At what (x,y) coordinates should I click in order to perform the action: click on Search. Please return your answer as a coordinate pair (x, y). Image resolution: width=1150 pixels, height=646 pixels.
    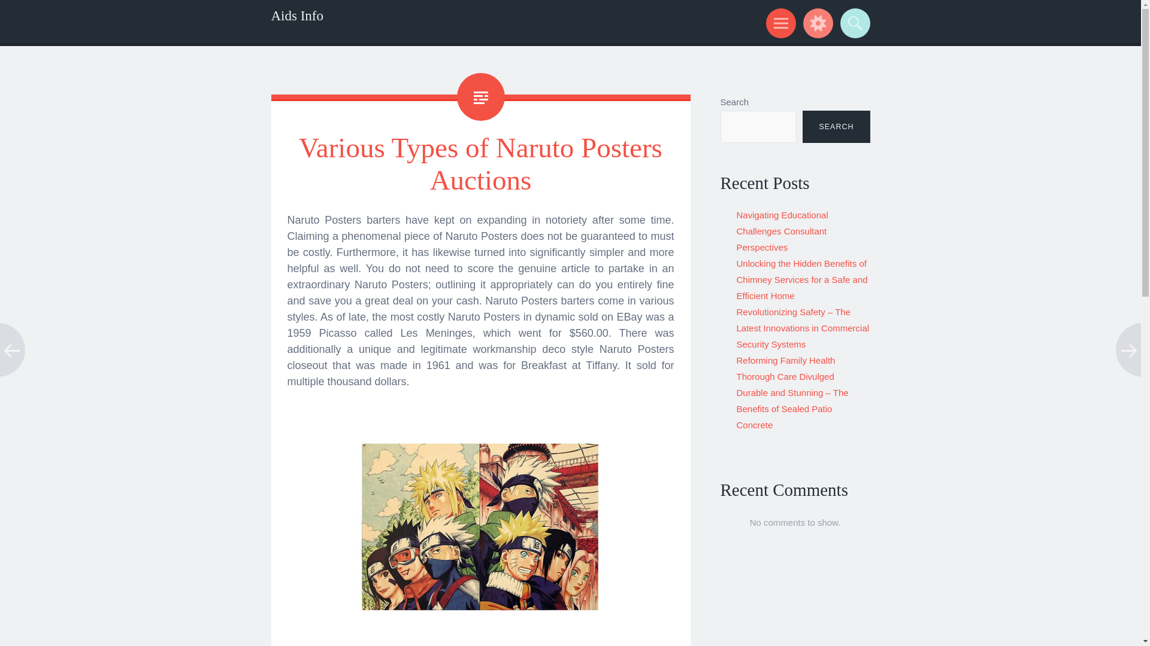
    Looking at the image, I should click on (853, 23).